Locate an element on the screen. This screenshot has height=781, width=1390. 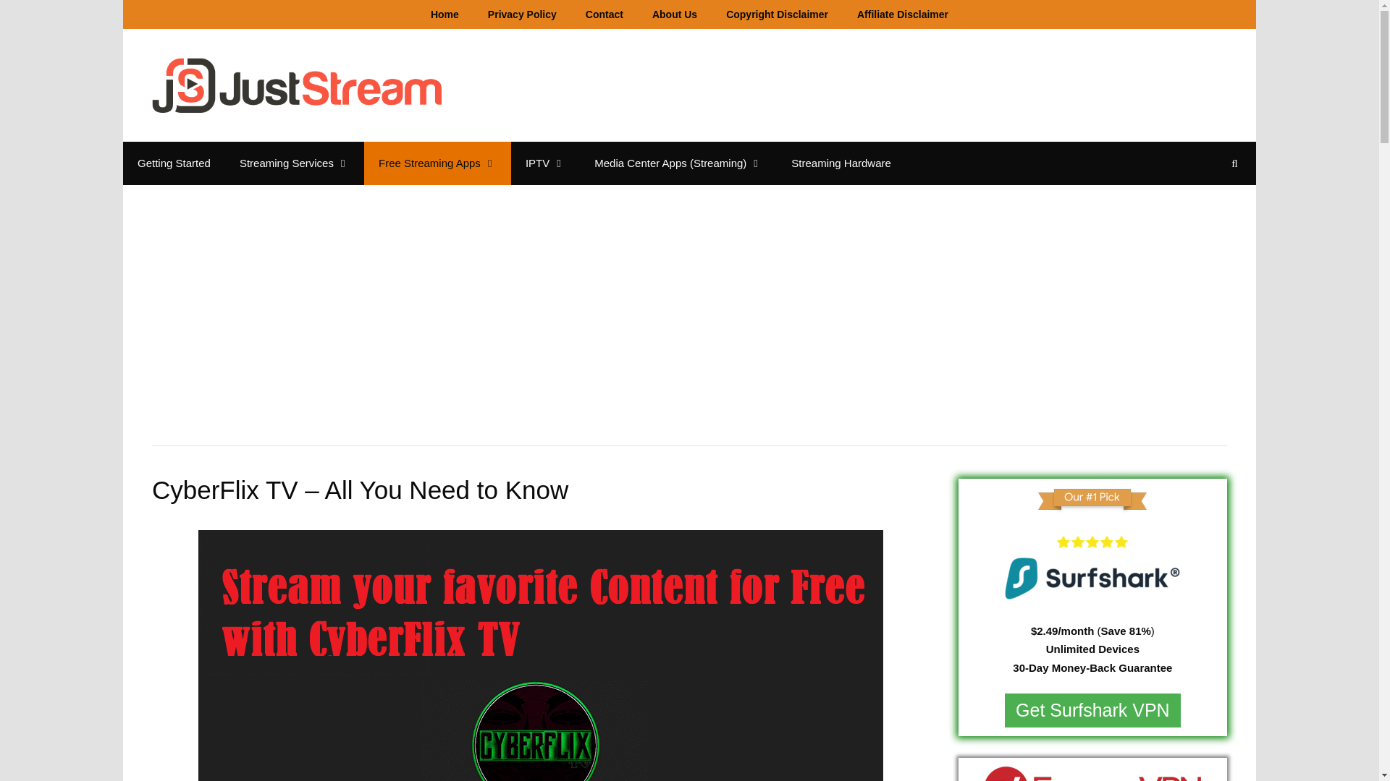
Free Streaming Apps is located at coordinates (437, 163).